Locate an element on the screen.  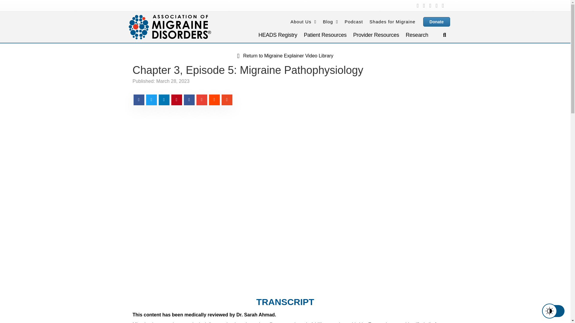
Provider Resources is located at coordinates (376, 36).